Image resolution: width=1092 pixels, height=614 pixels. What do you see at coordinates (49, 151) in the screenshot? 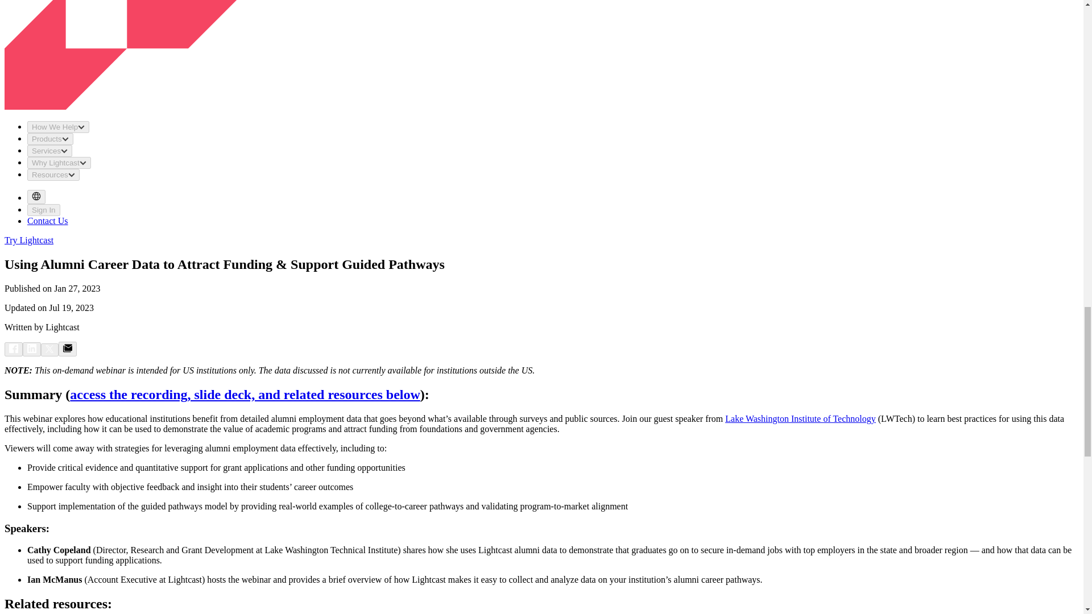
I see `Services` at bounding box center [49, 151].